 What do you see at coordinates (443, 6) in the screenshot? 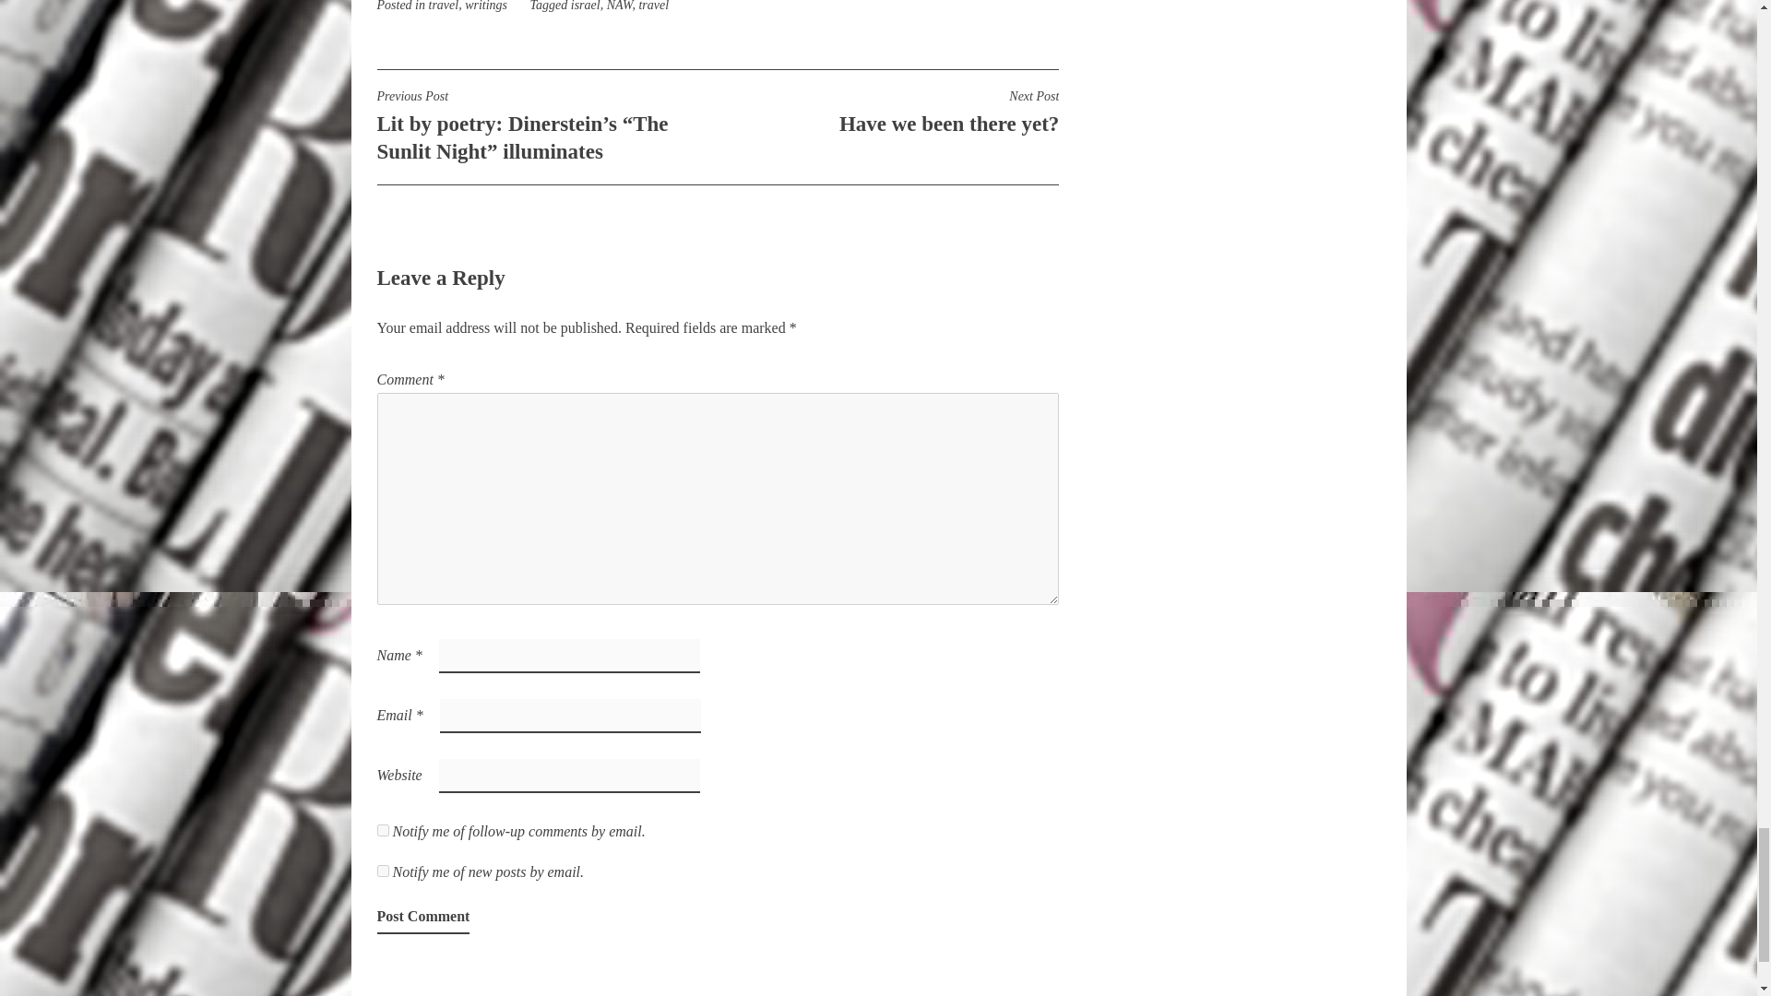
I see `travel` at bounding box center [443, 6].